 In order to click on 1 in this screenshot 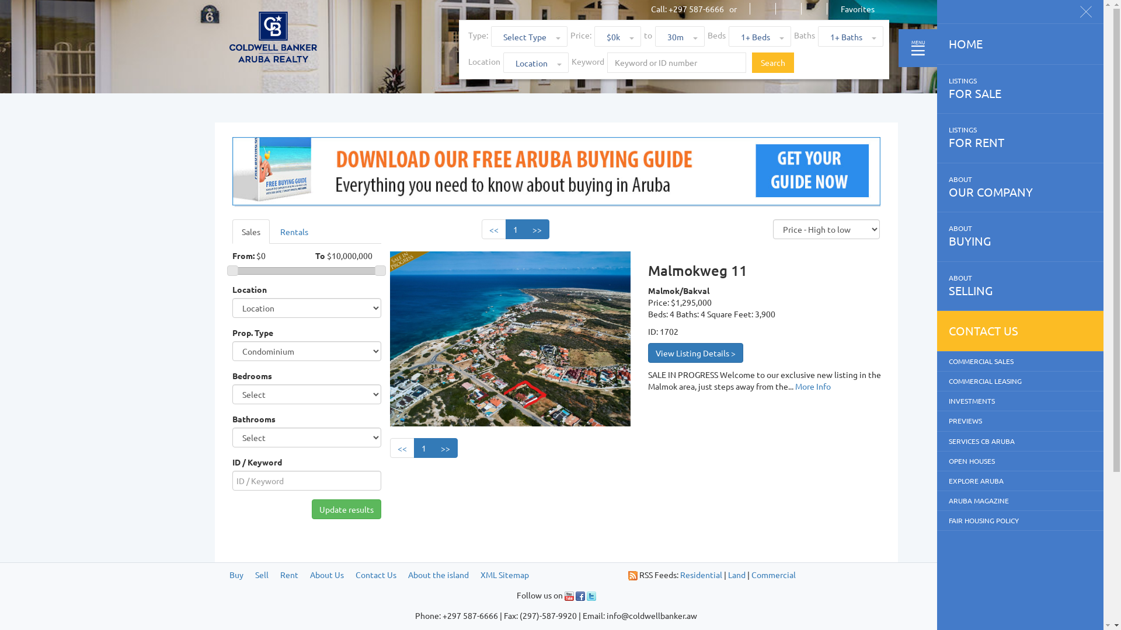, I will do `click(423, 448)`.